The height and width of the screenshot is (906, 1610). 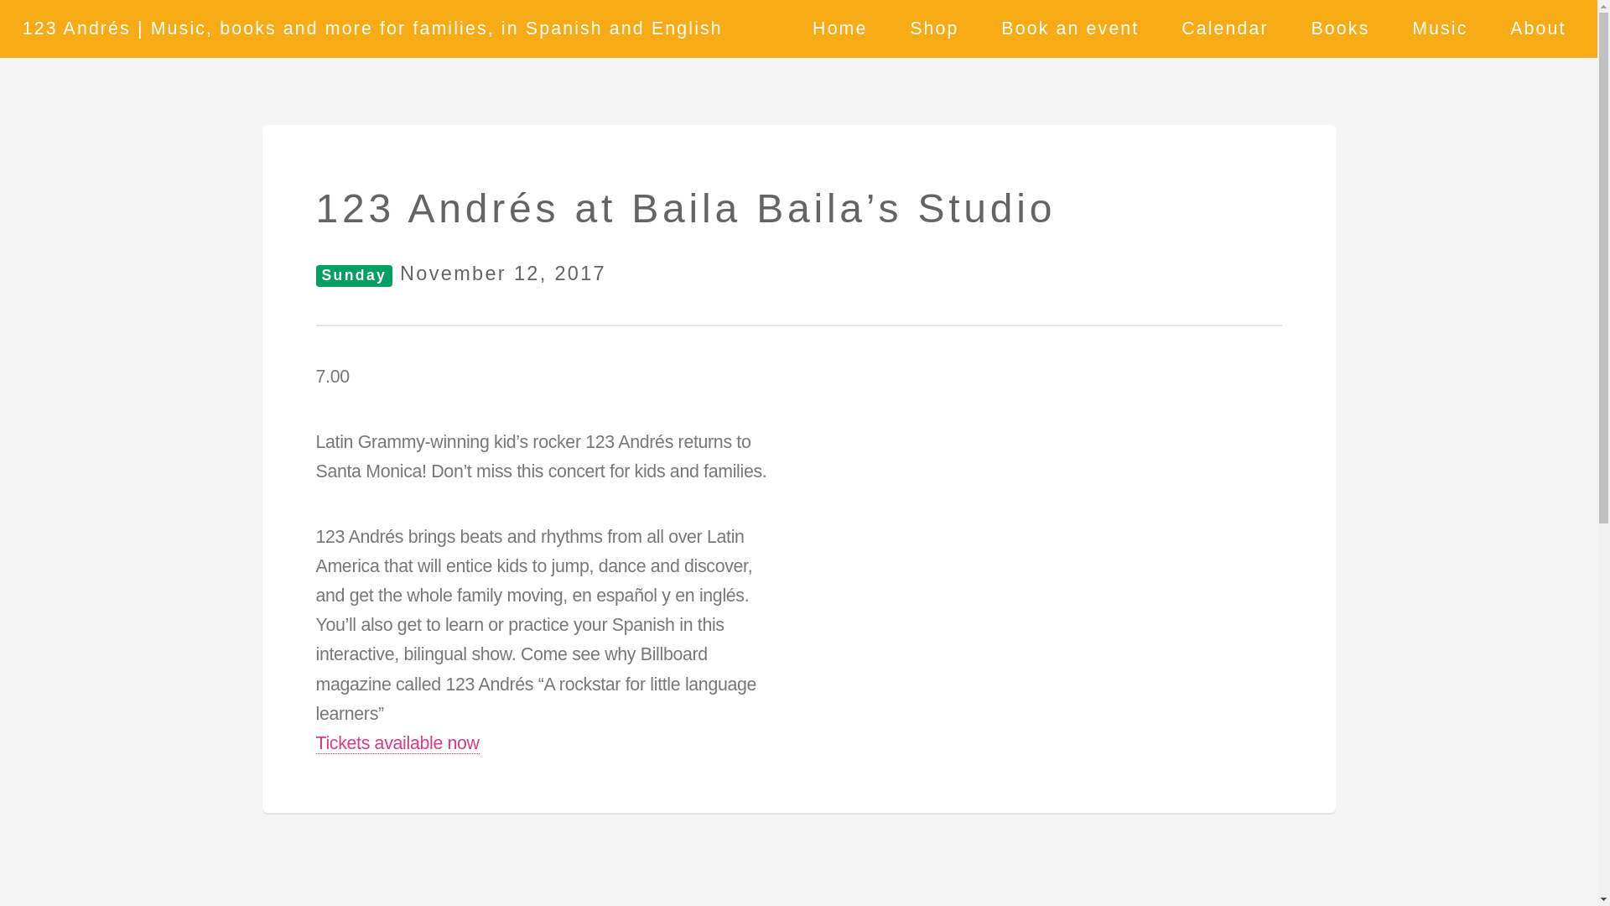 What do you see at coordinates (934, 30) in the screenshot?
I see `Shop` at bounding box center [934, 30].